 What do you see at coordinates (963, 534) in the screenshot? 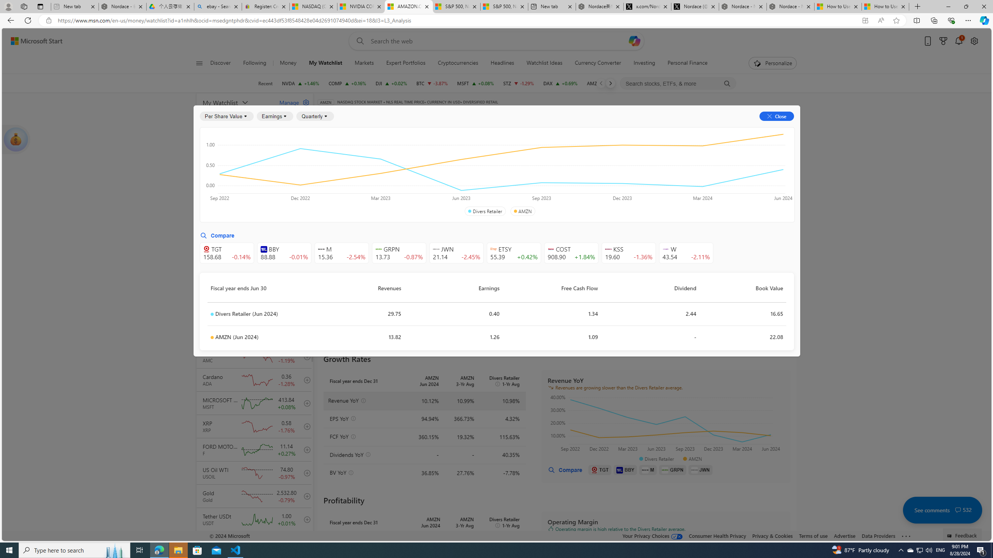
I see `Feedback` at bounding box center [963, 534].